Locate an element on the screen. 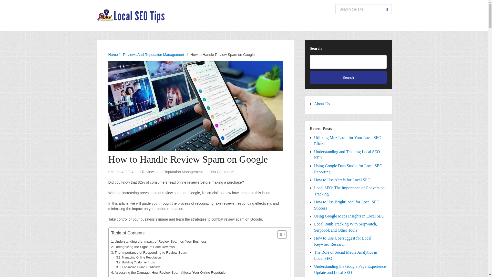 Image resolution: width=492 pixels, height=277 pixels. The Importance of Responding to Review Spam is located at coordinates (149, 252).